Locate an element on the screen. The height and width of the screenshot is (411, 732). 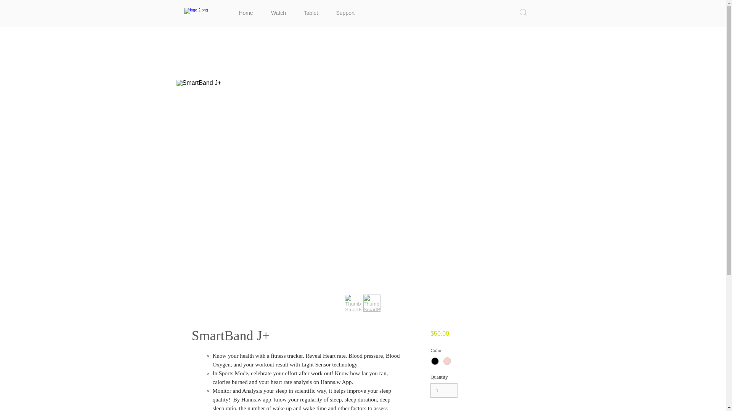
Support is located at coordinates (345, 10).